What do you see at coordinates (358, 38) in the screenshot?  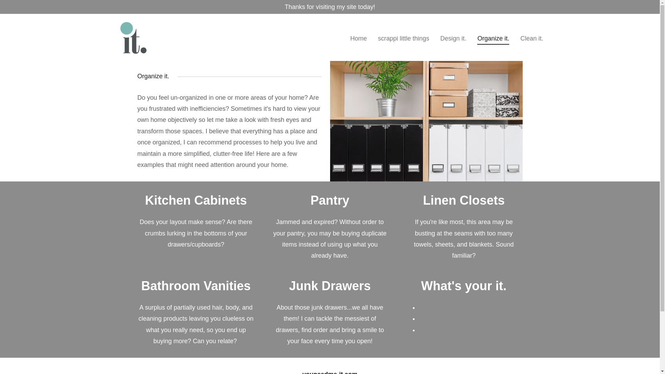 I see `Home` at bounding box center [358, 38].